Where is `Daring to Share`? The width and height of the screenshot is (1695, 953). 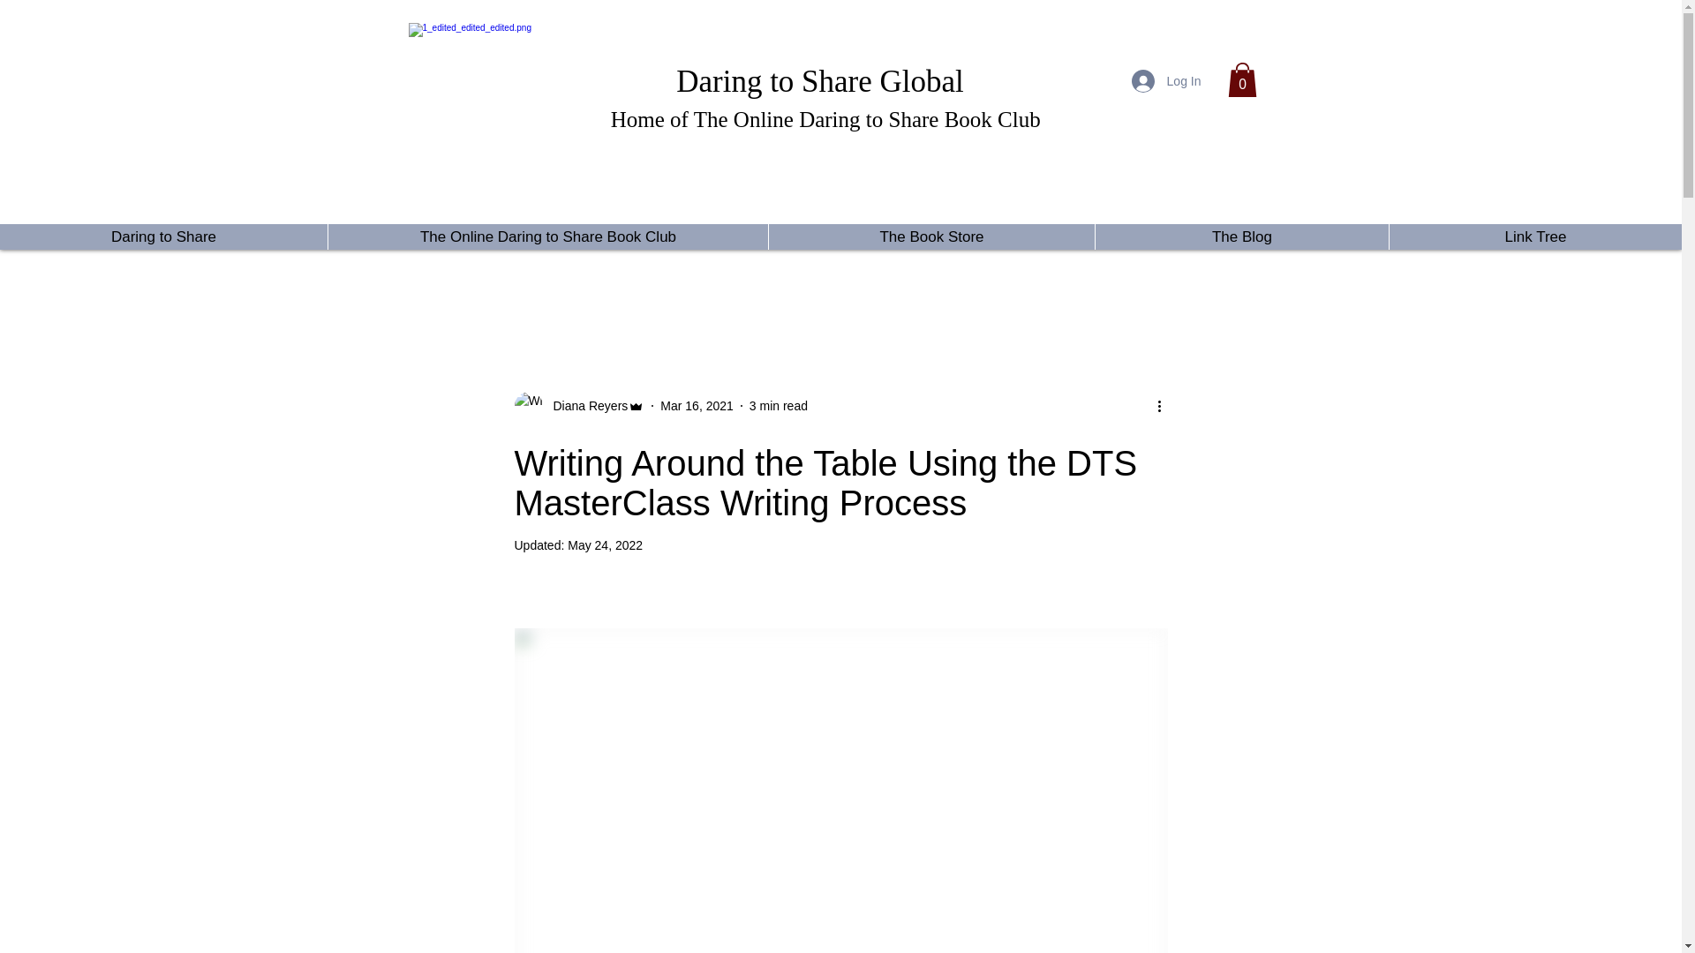 Daring to Share is located at coordinates (163, 236).